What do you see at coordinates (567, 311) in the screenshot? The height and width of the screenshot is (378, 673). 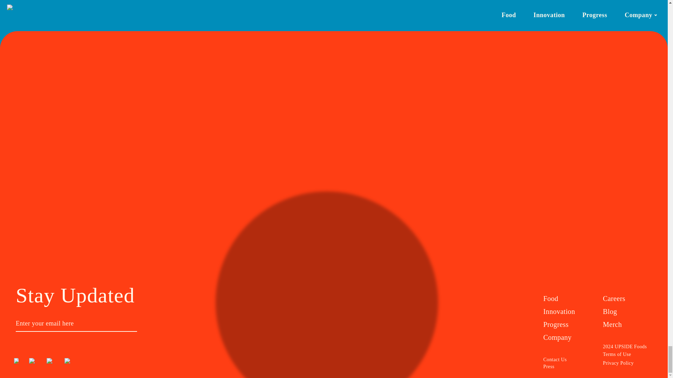 I see `Innovation` at bounding box center [567, 311].